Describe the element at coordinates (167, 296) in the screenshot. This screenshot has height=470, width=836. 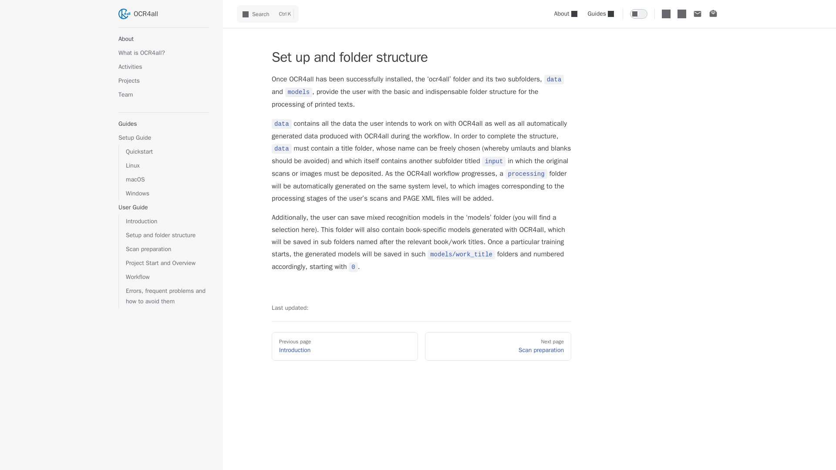
I see `Errors, frequent problems and how to avoid them` at that location.